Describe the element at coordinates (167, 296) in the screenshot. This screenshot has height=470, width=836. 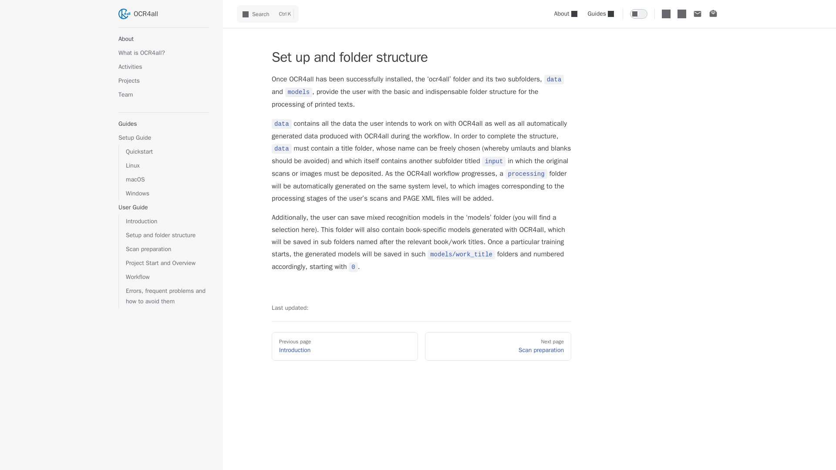
I see `Errors, frequent problems and how to avoid them` at that location.